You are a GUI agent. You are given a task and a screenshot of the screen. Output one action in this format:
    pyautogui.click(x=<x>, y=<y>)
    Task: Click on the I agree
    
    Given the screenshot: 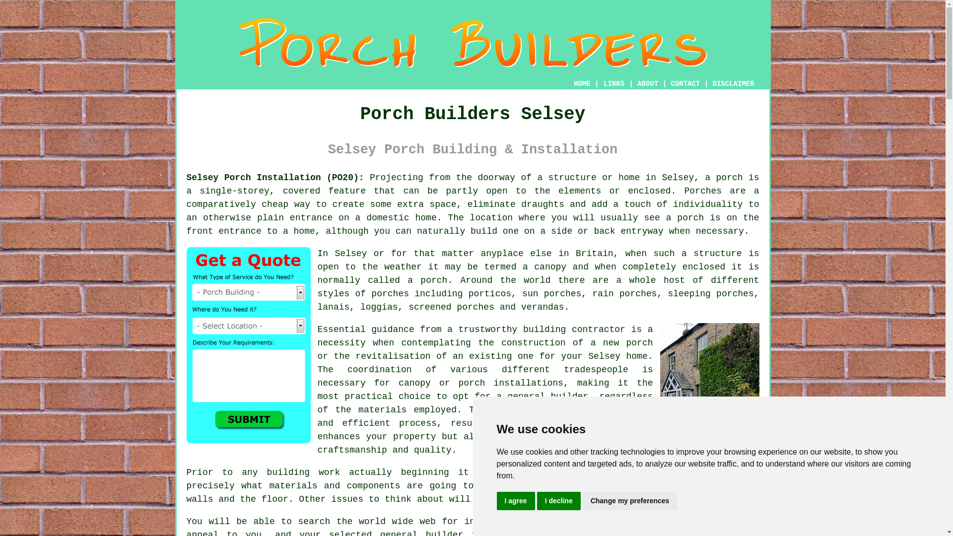 What is the action you would take?
    pyautogui.click(x=515, y=501)
    